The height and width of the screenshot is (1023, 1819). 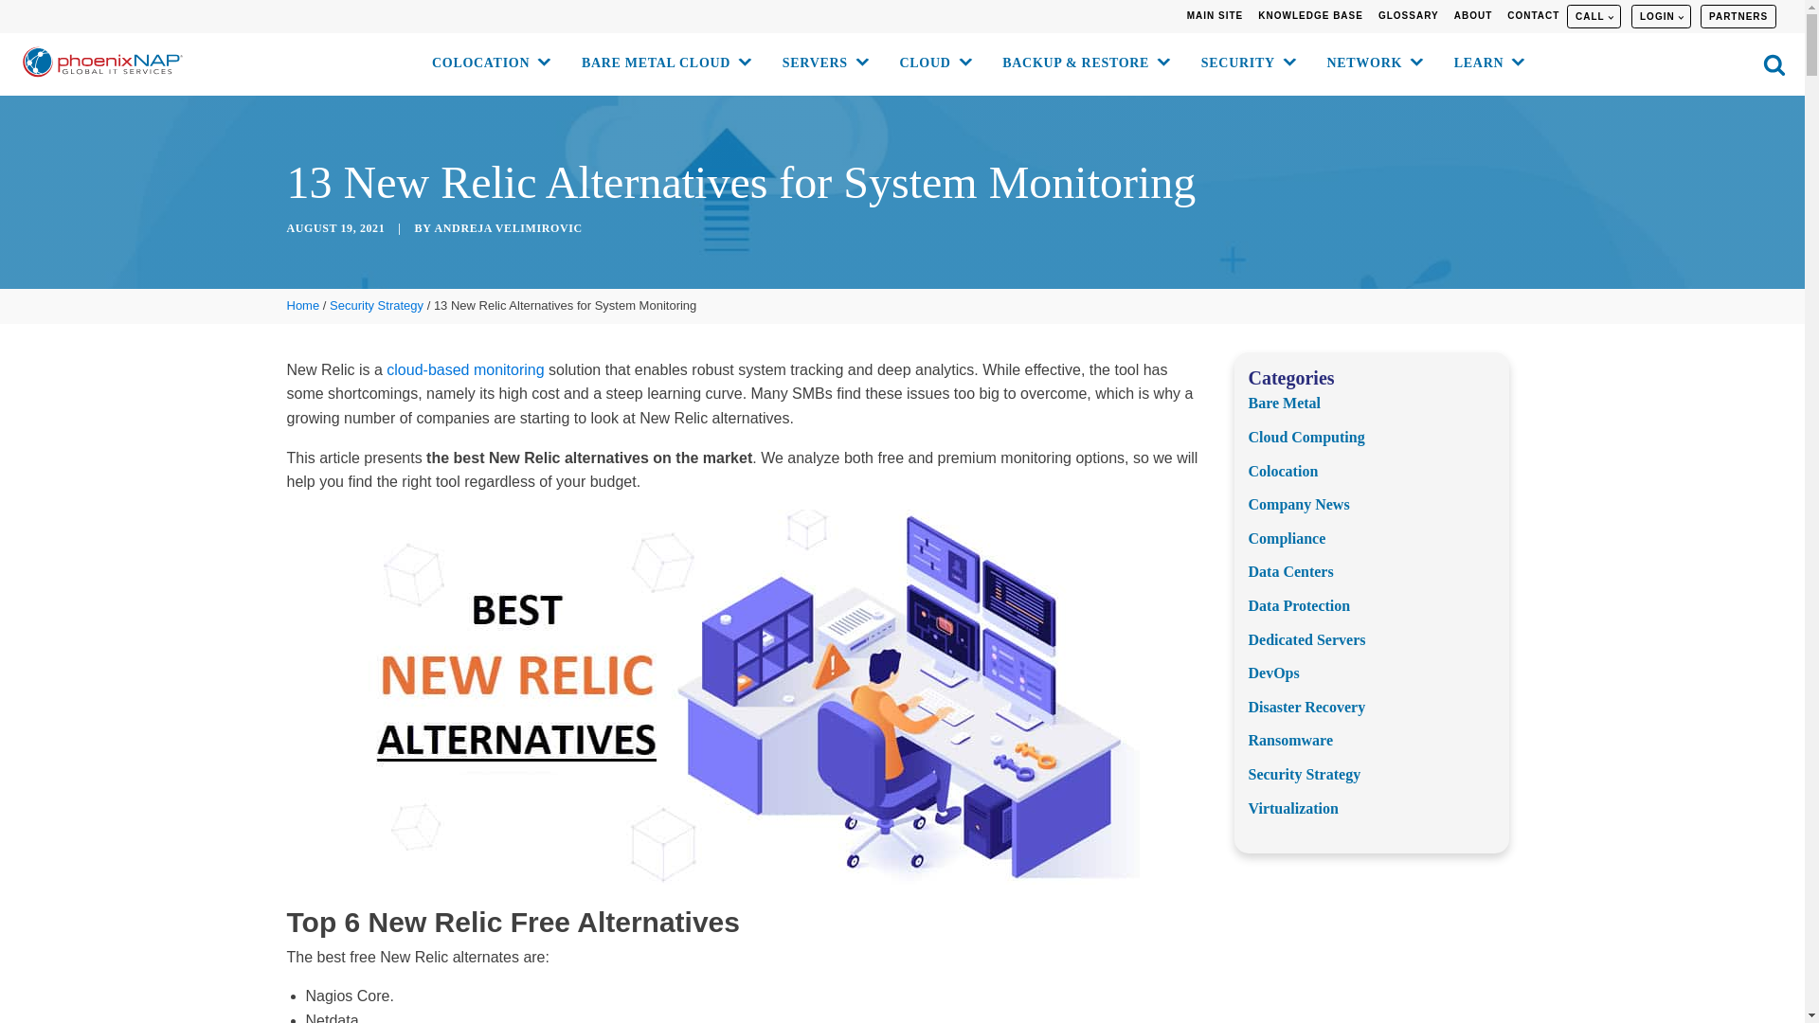 What do you see at coordinates (487, 64) in the screenshot?
I see `COLOCATION` at bounding box center [487, 64].